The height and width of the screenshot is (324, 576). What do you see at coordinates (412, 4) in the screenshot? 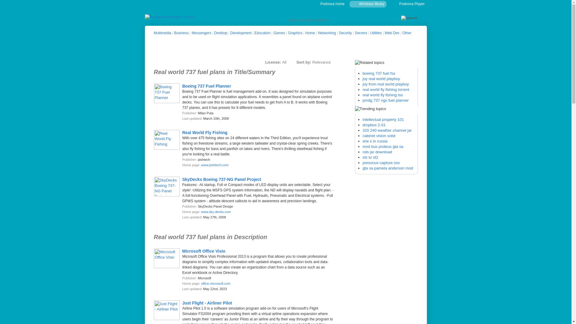
I see `Podnova Player` at bounding box center [412, 4].